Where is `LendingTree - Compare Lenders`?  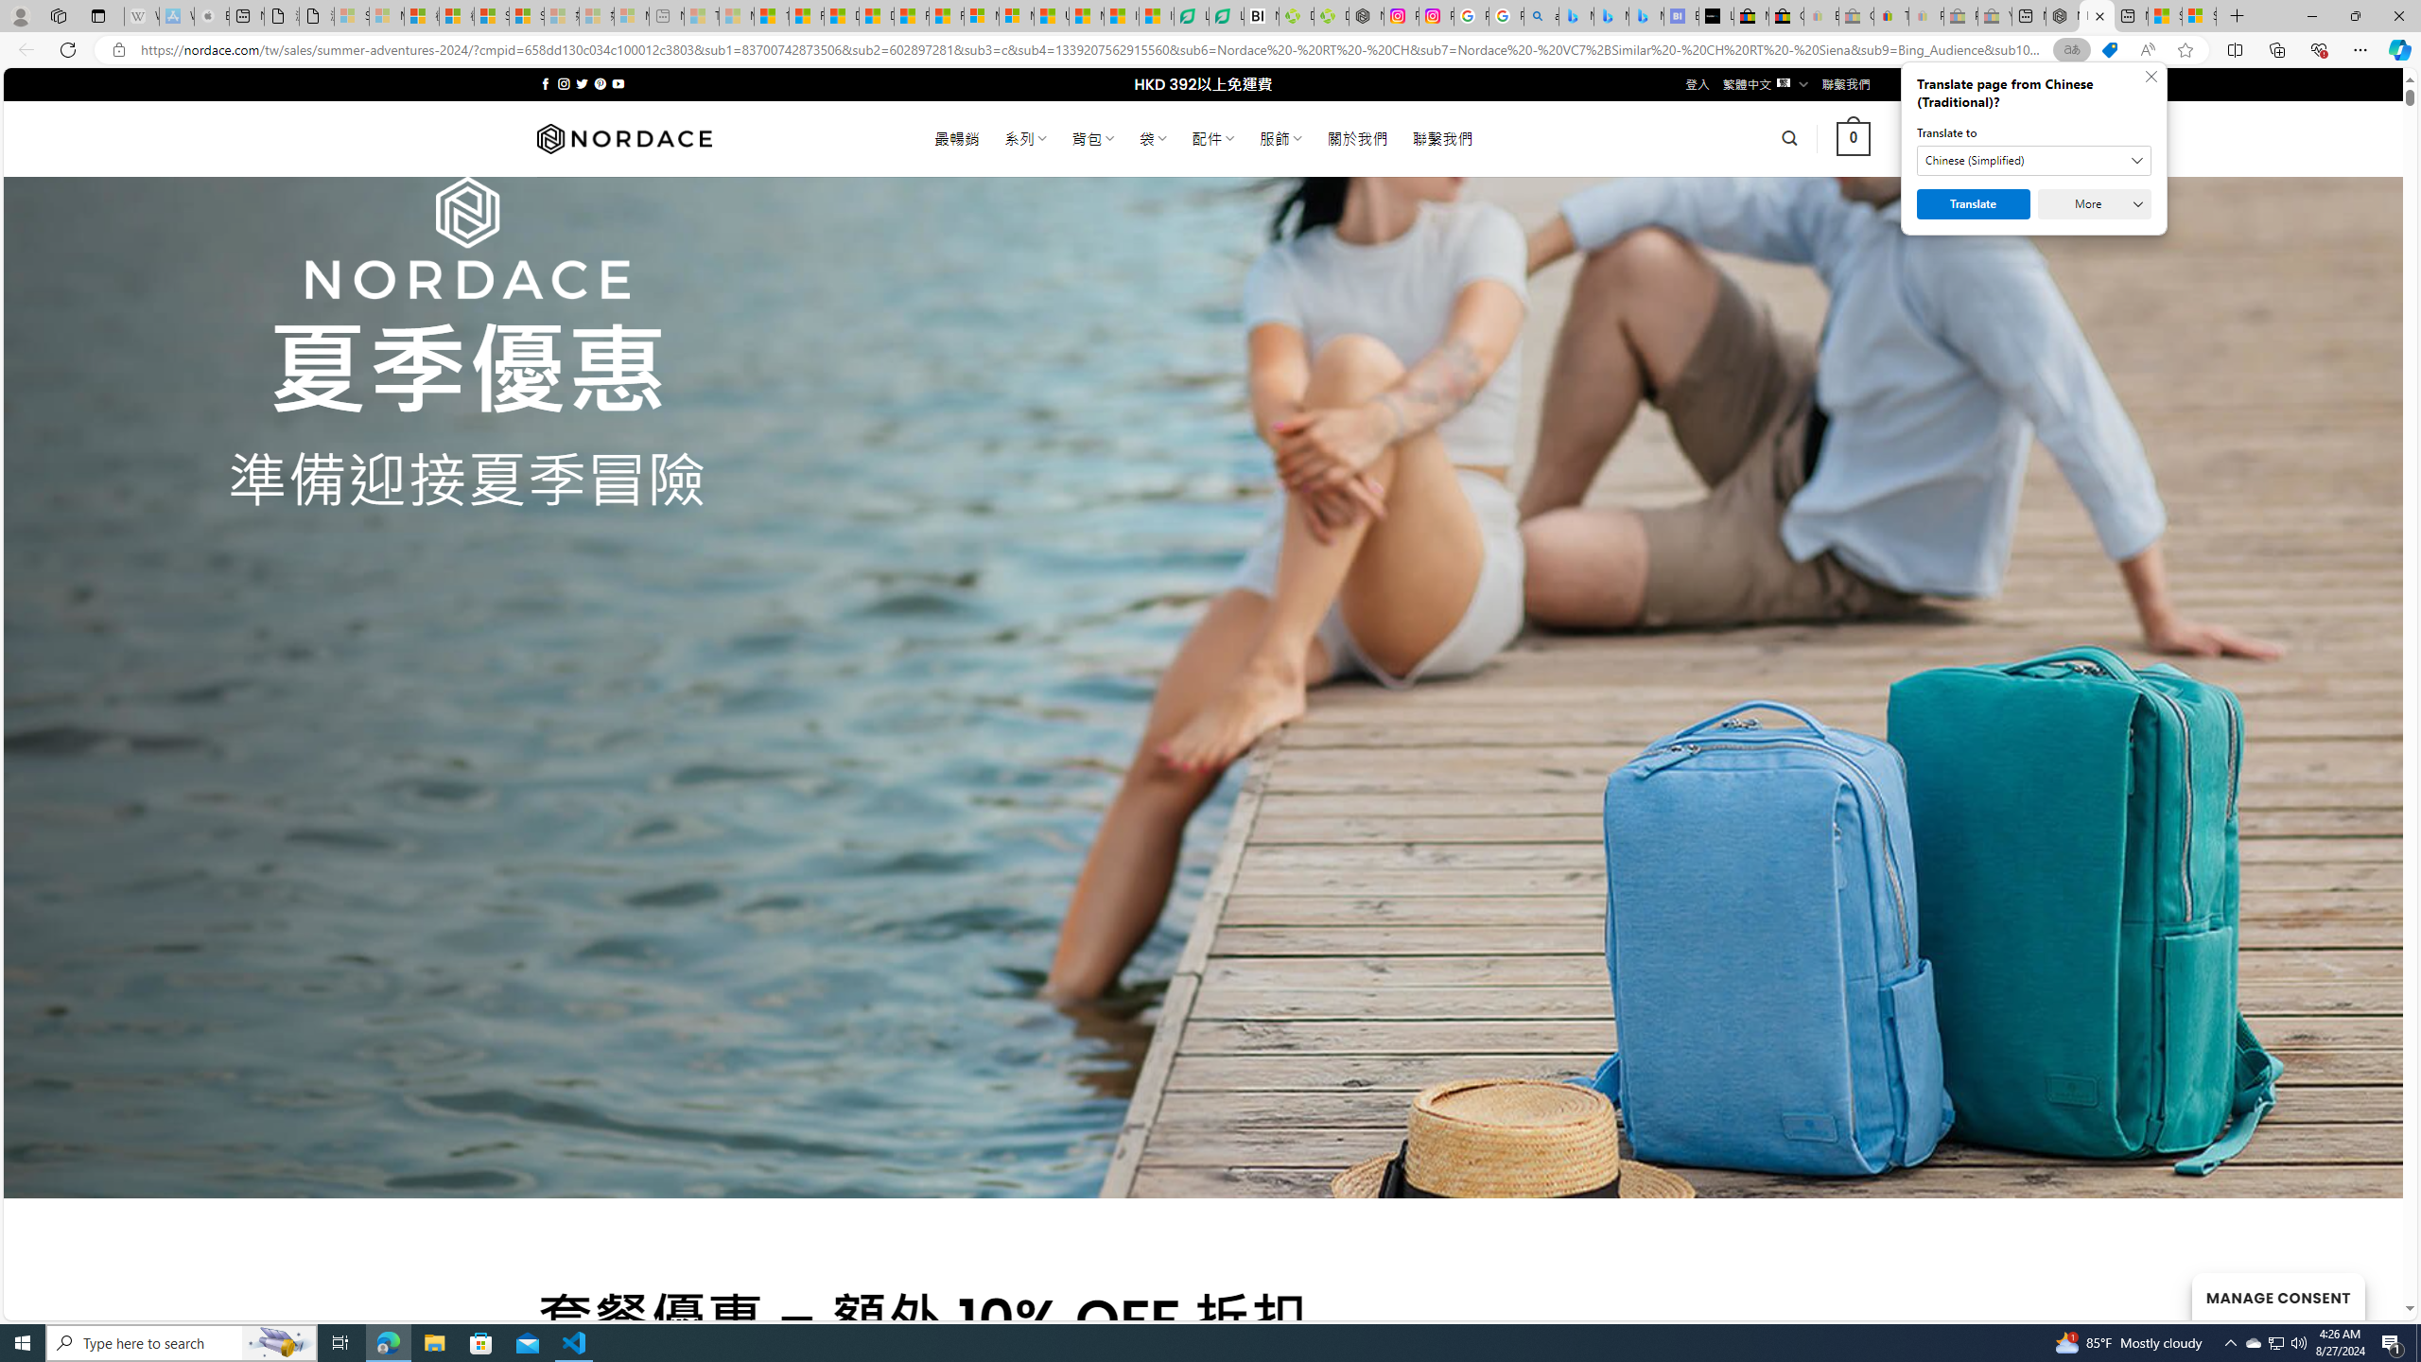 LendingTree - Compare Lenders is located at coordinates (1226, 16).